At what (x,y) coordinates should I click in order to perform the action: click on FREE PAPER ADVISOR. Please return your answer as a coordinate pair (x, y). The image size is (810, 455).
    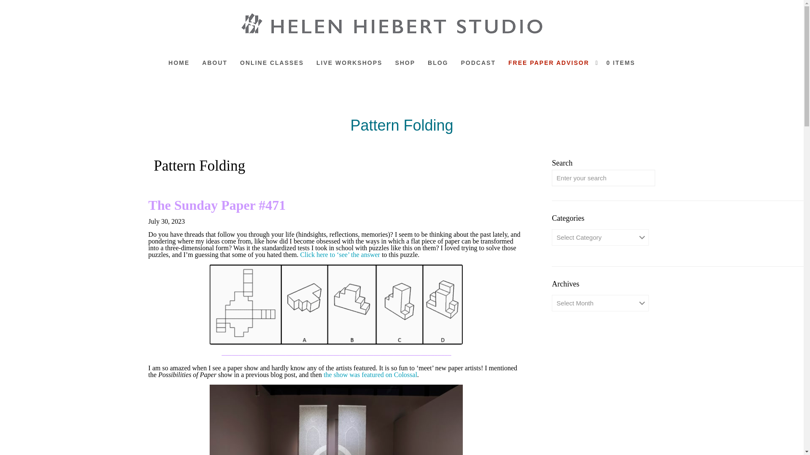
    Looking at the image, I should click on (548, 62).